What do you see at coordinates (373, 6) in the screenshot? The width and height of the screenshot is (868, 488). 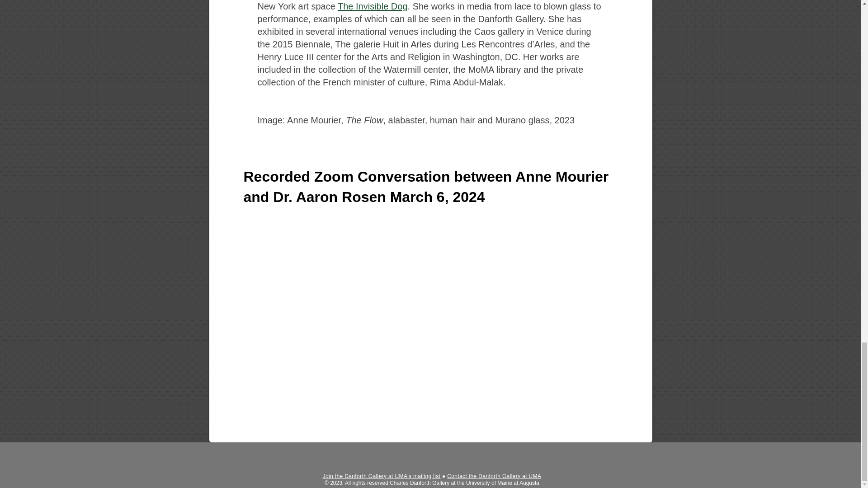 I see `The Invisible Dog` at bounding box center [373, 6].